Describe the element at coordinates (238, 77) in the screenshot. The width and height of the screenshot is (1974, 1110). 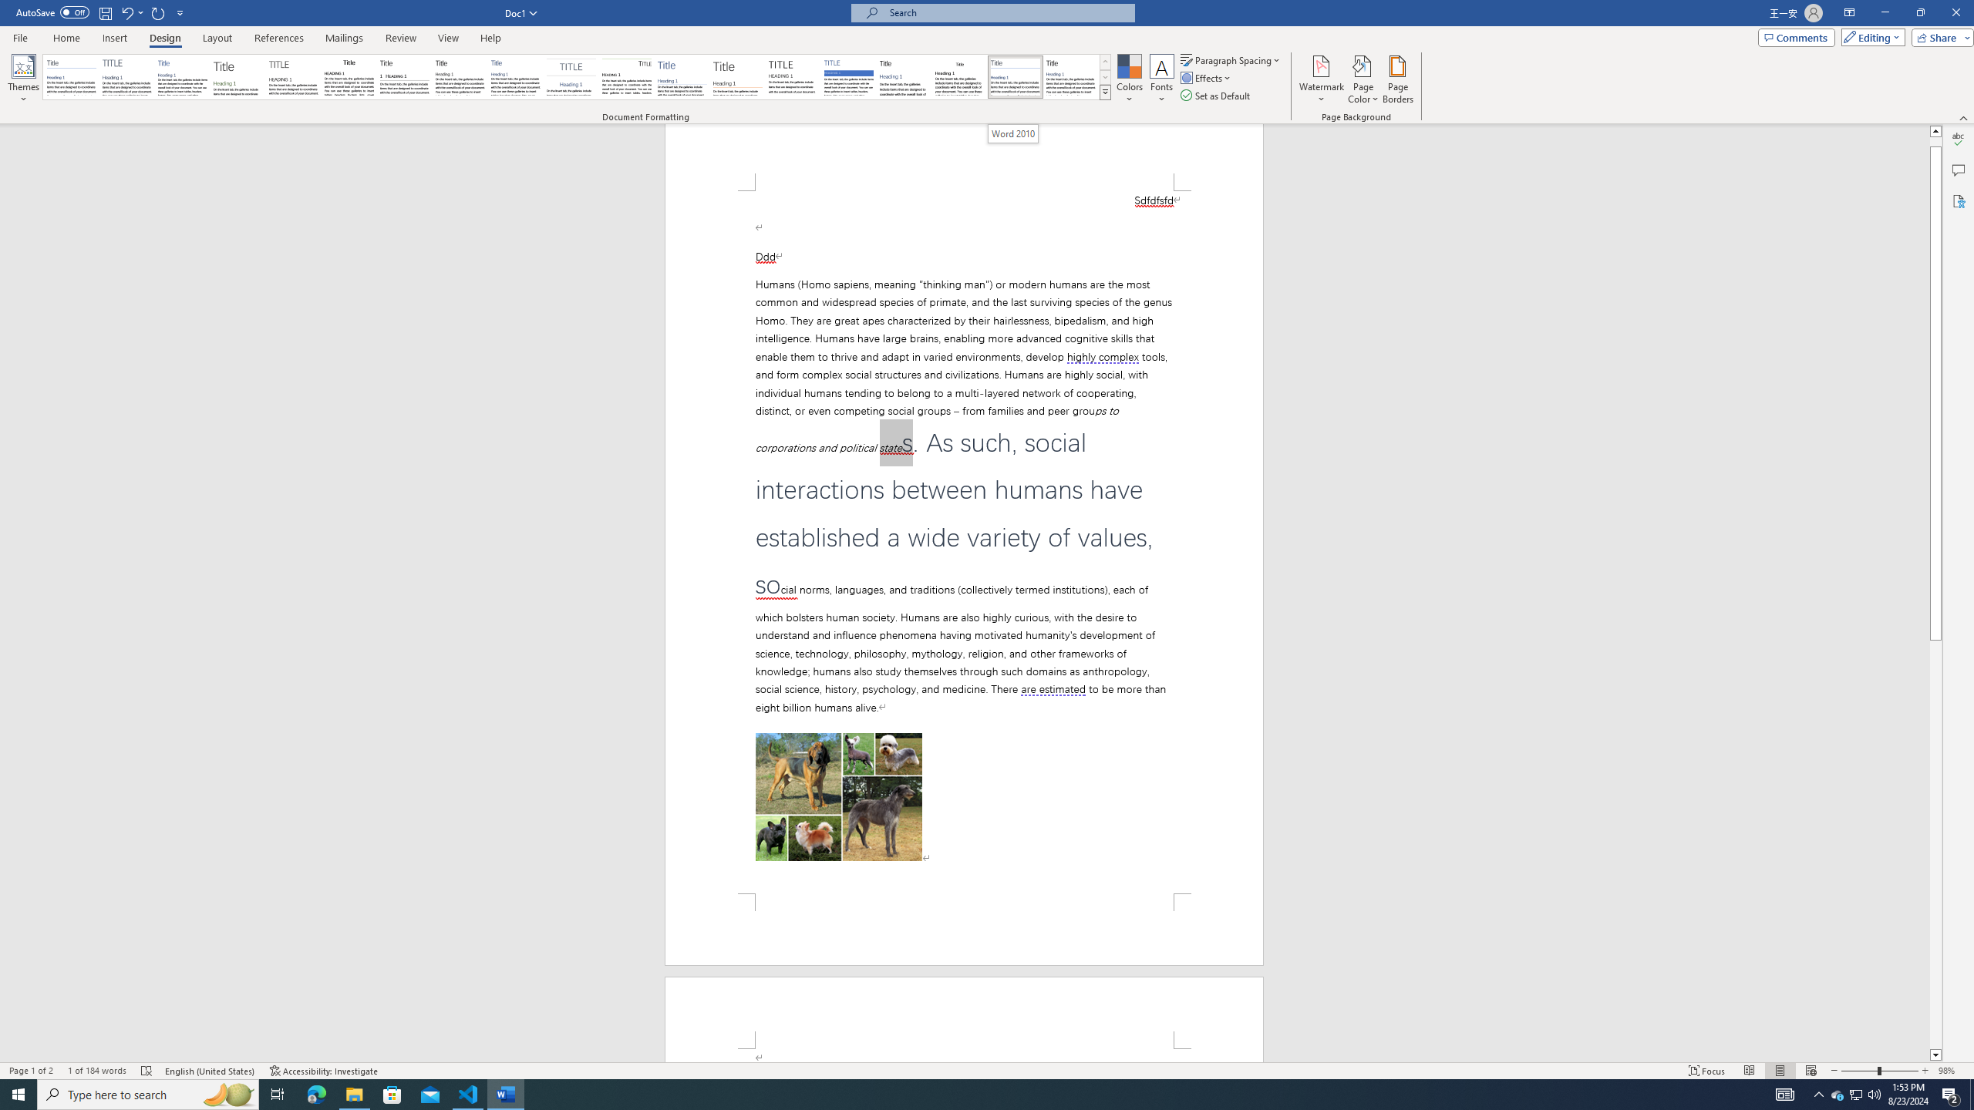
I see `Basic (Stylish)` at that location.